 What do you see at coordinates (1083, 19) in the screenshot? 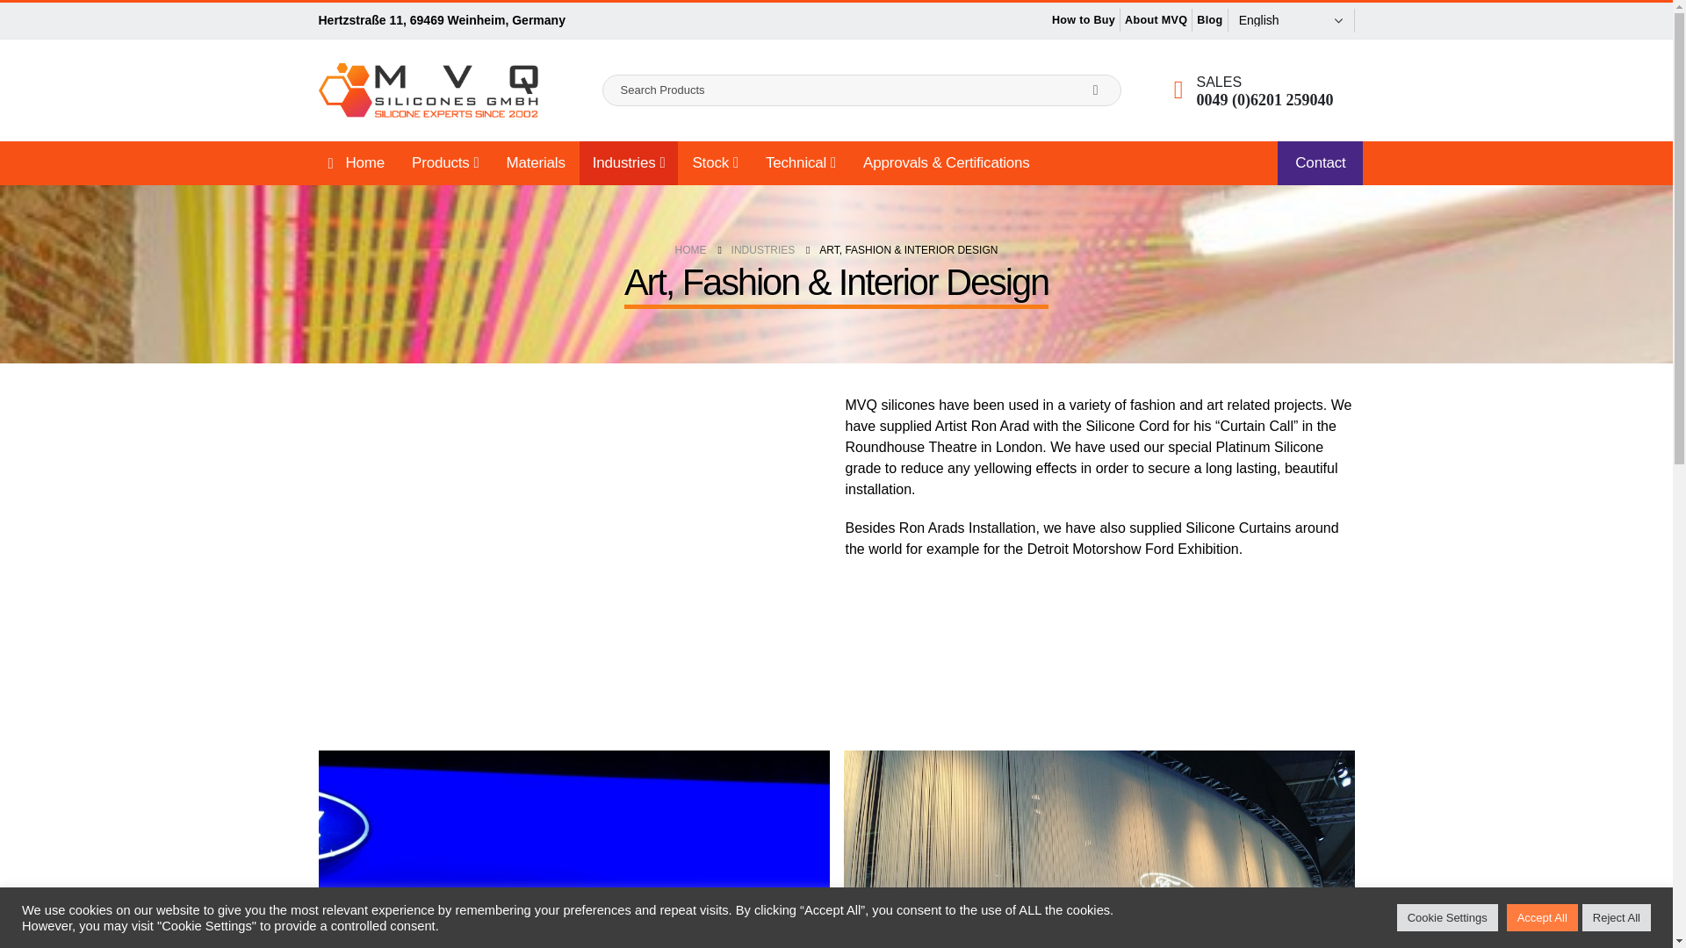
I see `How to Buy` at bounding box center [1083, 19].